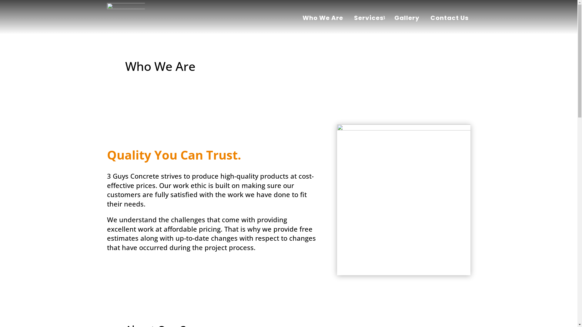 The image size is (582, 327). What do you see at coordinates (449, 19) in the screenshot?
I see `Contact Us` at bounding box center [449, 19].